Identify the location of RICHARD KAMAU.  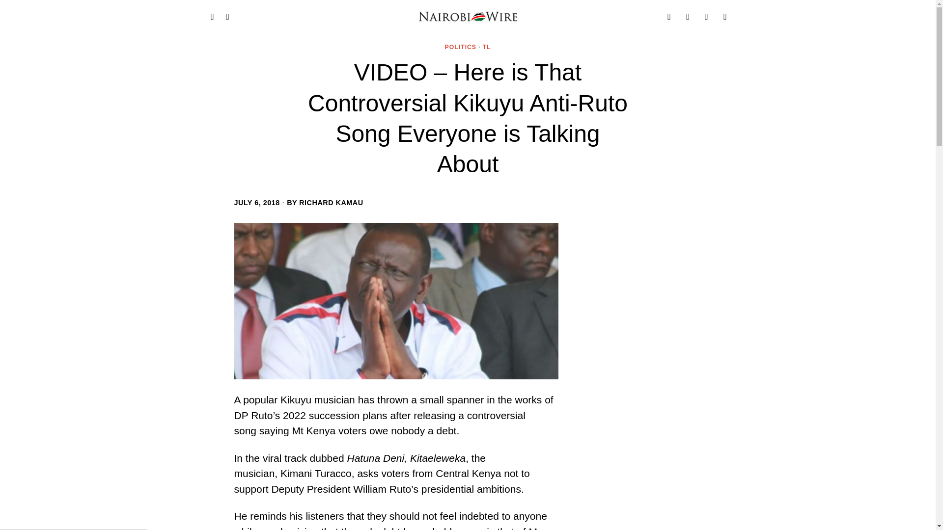
(331, 202).